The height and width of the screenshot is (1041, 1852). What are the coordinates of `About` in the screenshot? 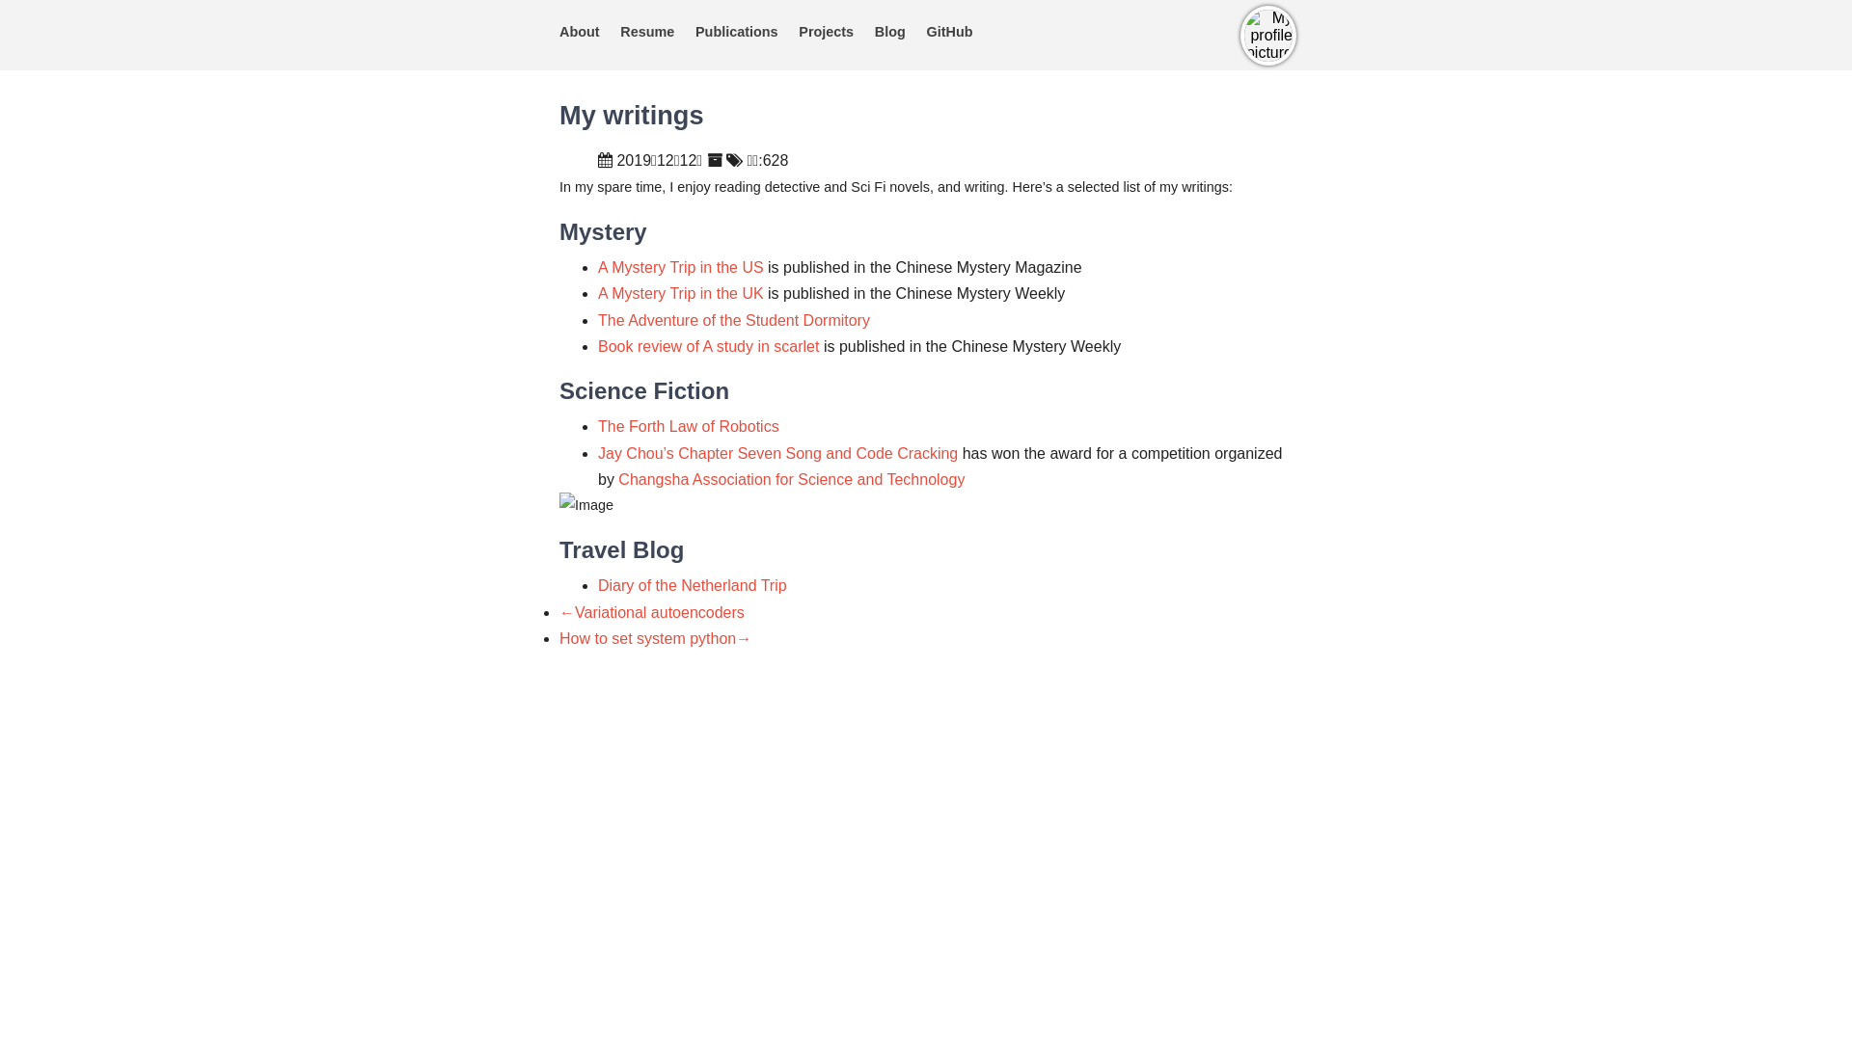 It's located at (580, 35).